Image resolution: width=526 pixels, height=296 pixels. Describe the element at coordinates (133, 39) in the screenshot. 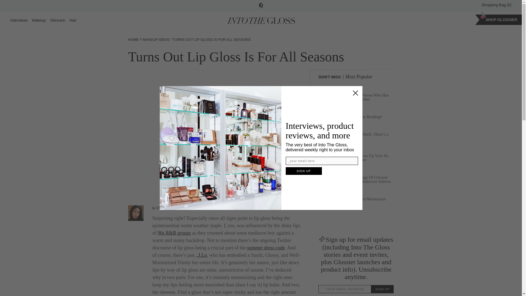

I see `HOME` at that location.